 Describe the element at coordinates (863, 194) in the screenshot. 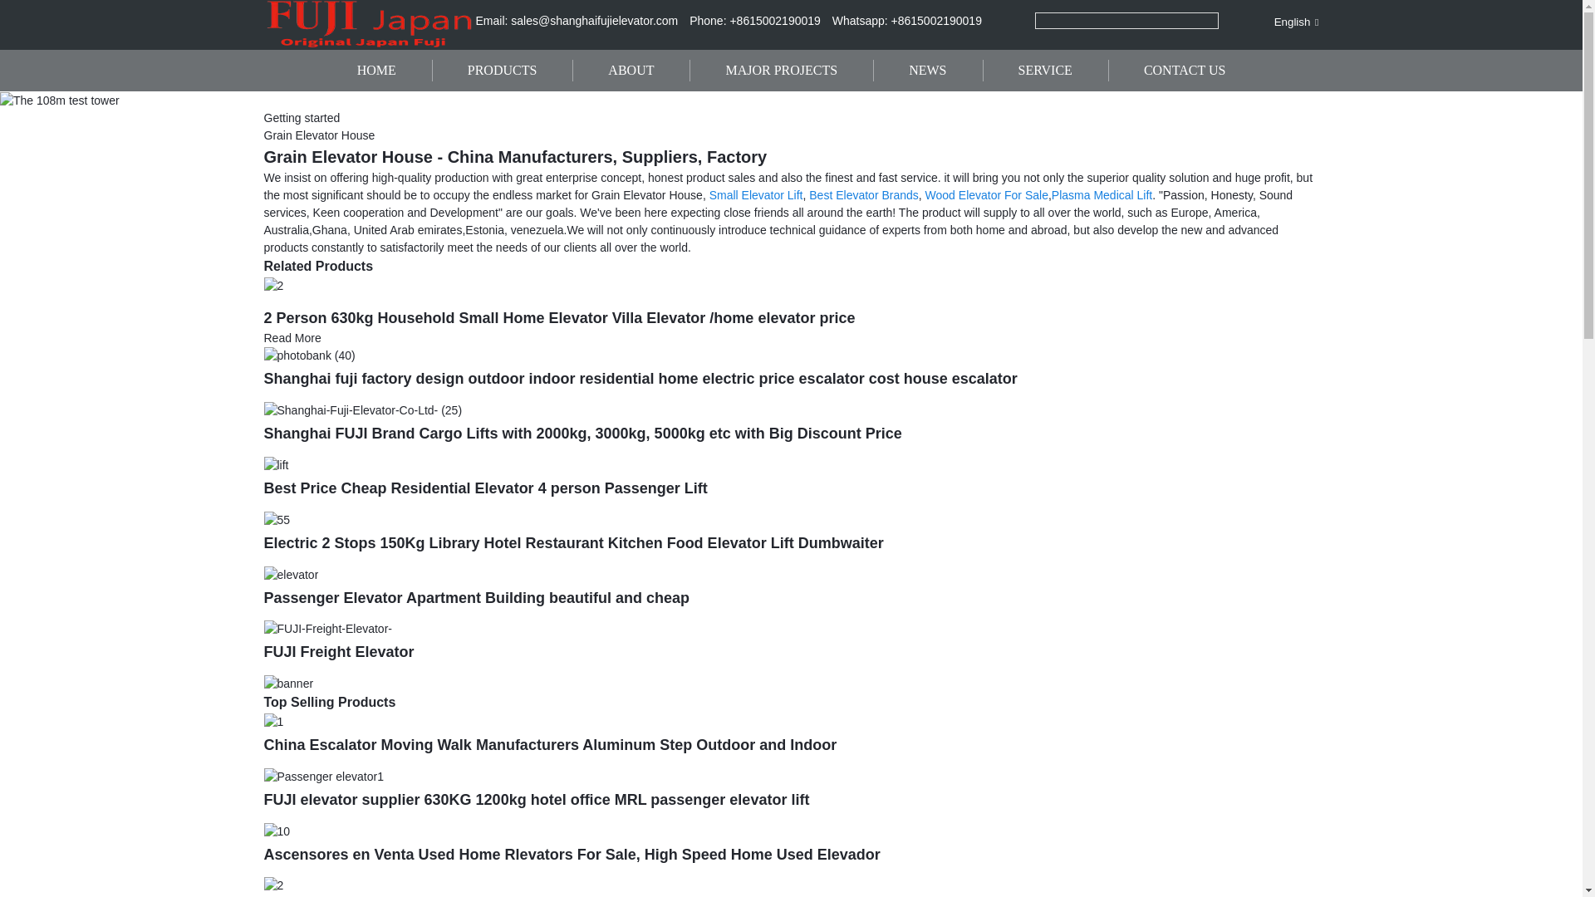

I see `Best Elevator Brands` at that location.